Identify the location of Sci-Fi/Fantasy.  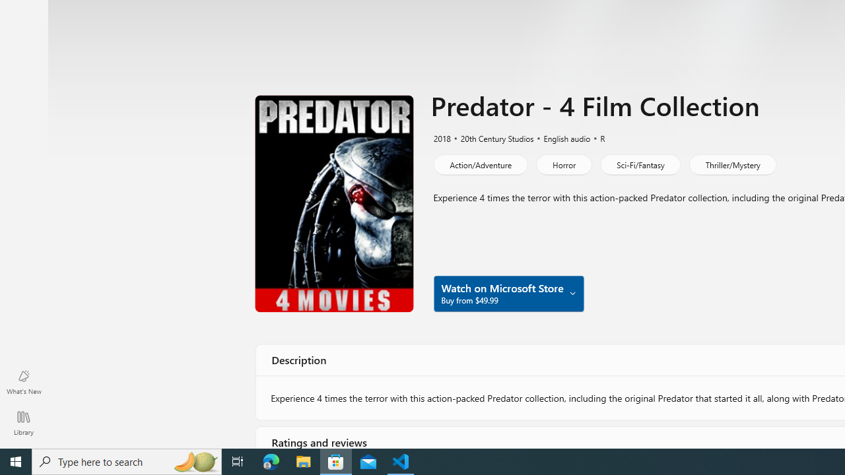
(640, 164).